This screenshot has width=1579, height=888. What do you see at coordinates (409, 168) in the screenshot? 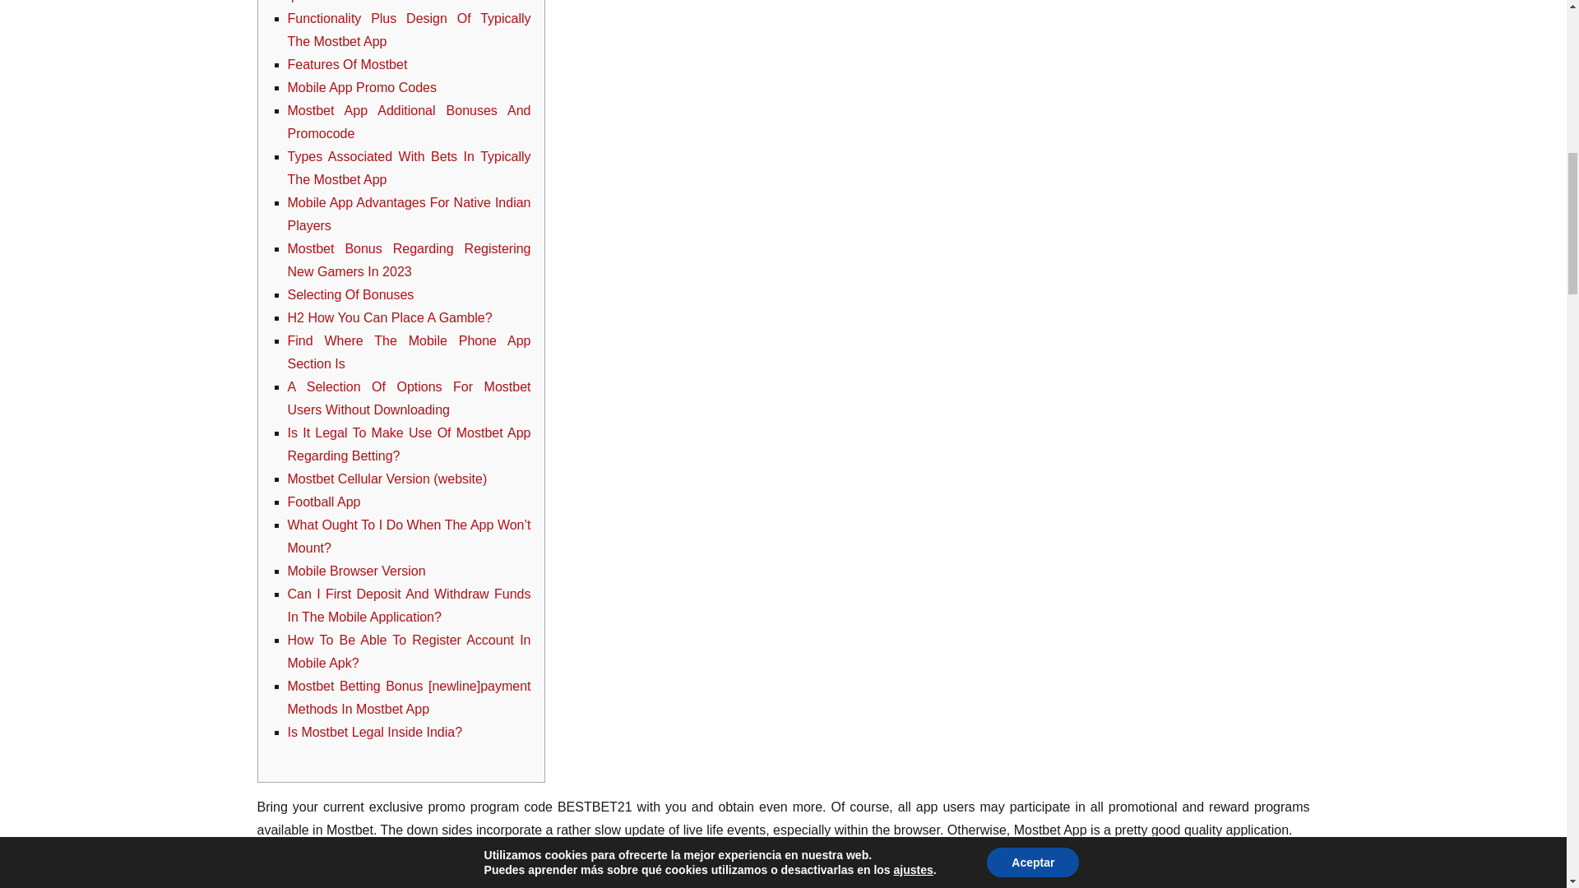
I see `Types Associated With Bets In Typically The Mostbet App` at bounding box center [409, 168].